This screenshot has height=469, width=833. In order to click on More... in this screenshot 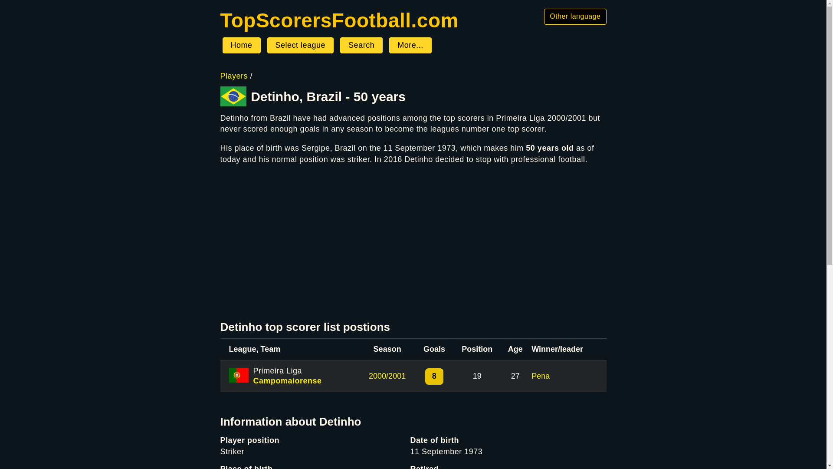, I will do `click(410, 46)`.